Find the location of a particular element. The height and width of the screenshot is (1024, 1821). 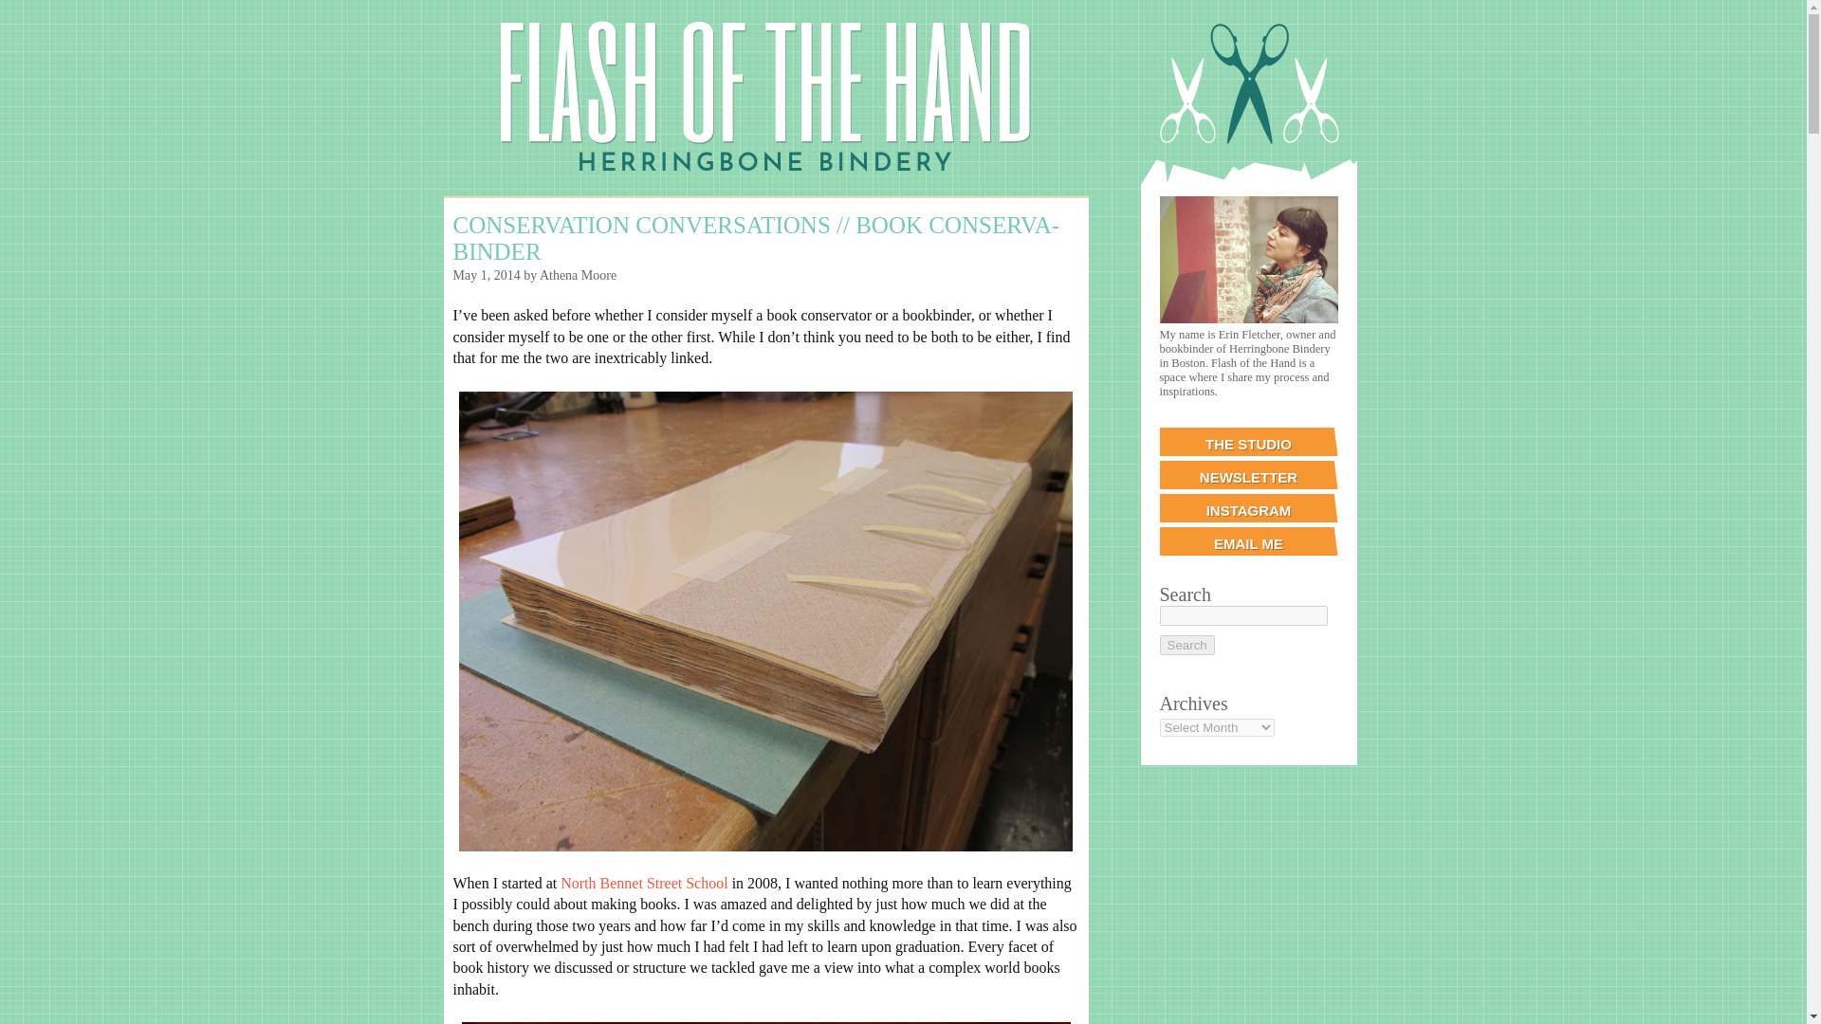

Search is located at coordinates (1186, 645).